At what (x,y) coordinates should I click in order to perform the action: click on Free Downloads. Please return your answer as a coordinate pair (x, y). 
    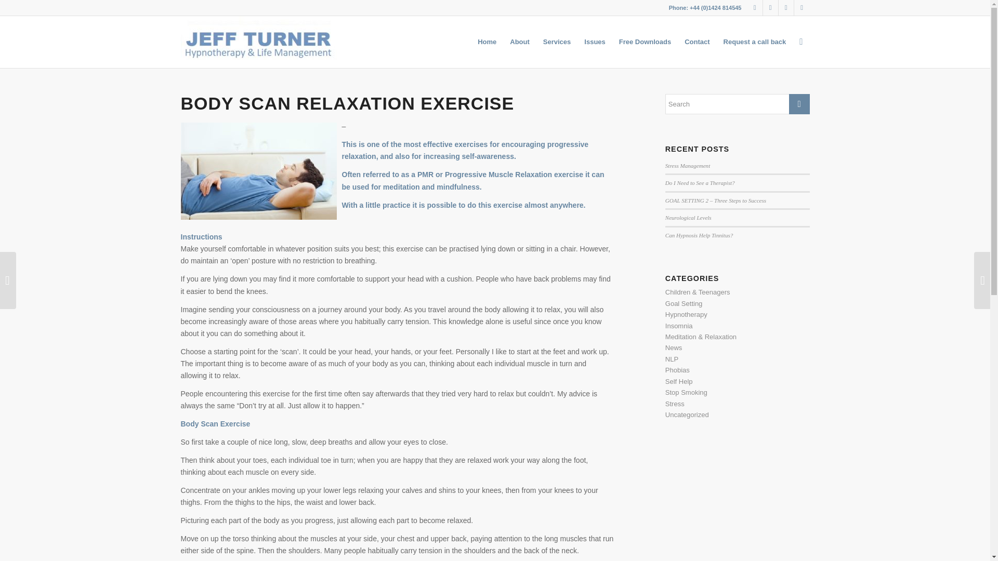
    Looking at the image, I should click on (645, 42).